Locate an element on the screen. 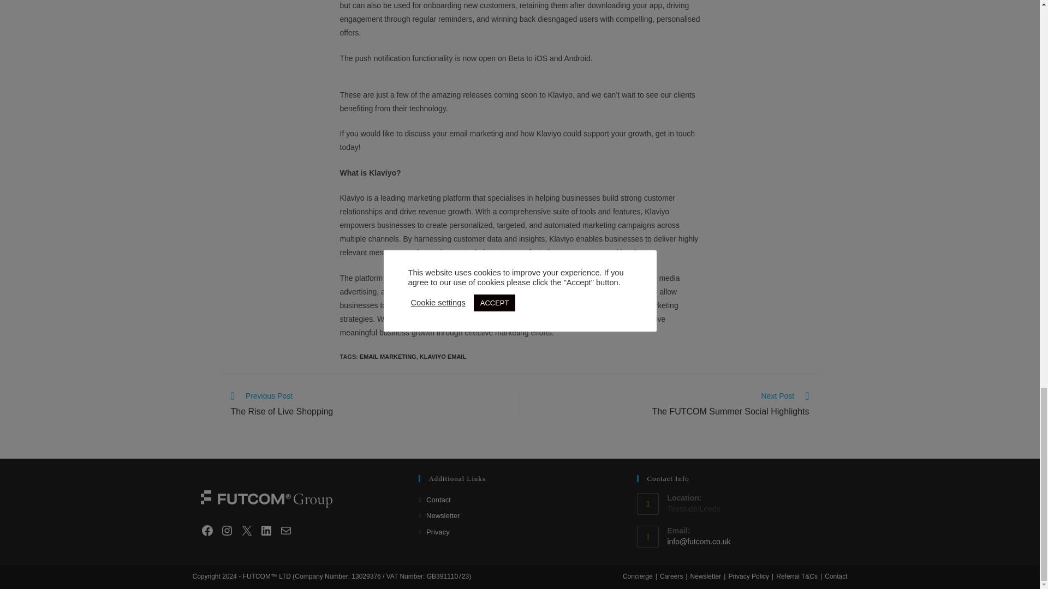 The height and width of the screenshot is (589, 1048). Instagram is located at coordinates (227, 530).